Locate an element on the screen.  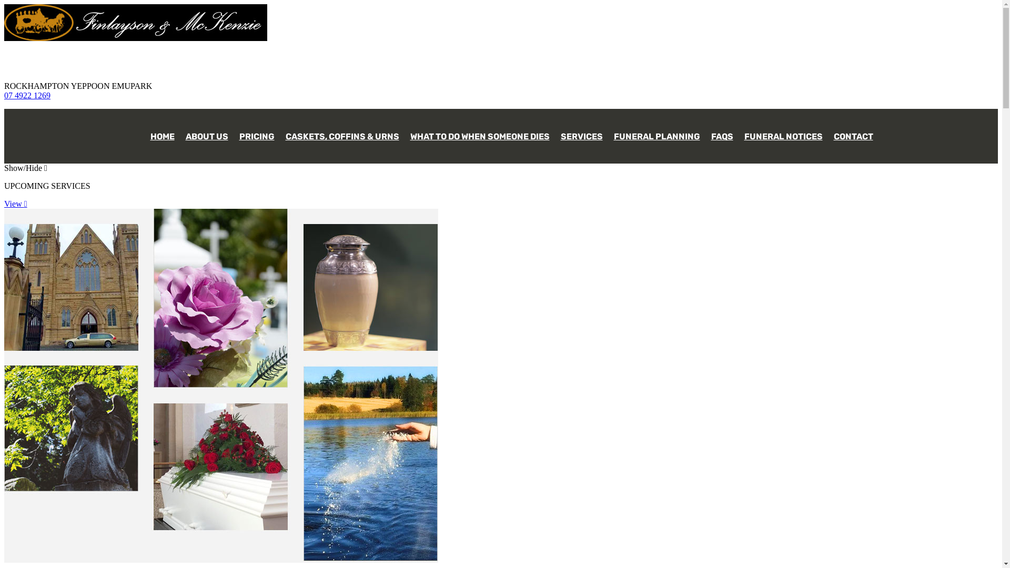
CONTACT is located at coordinates (853, 132).